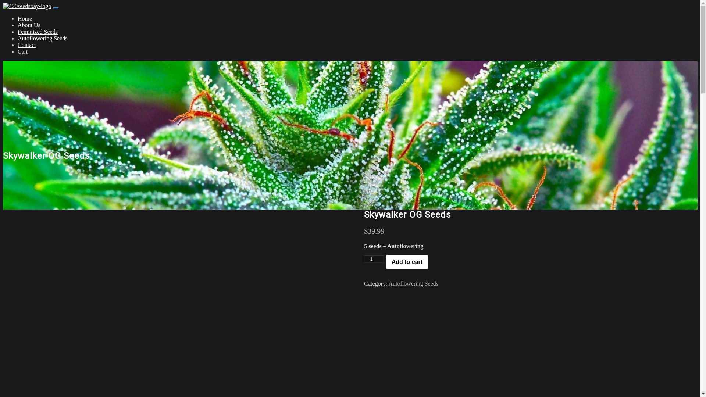  I want to click on About Us, so click(29, 25).